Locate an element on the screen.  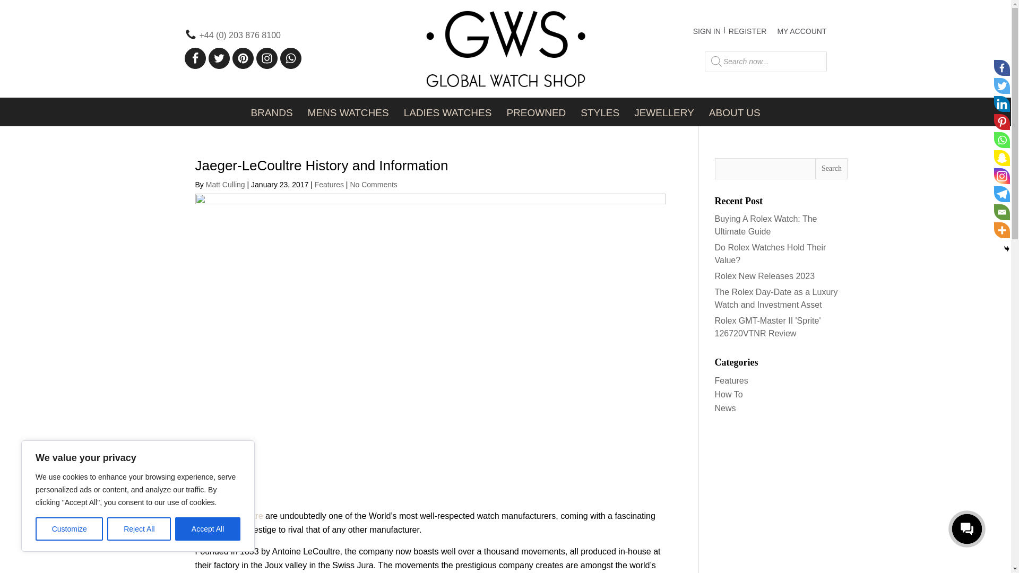
BRANDS is located at coordinates (272, 111).